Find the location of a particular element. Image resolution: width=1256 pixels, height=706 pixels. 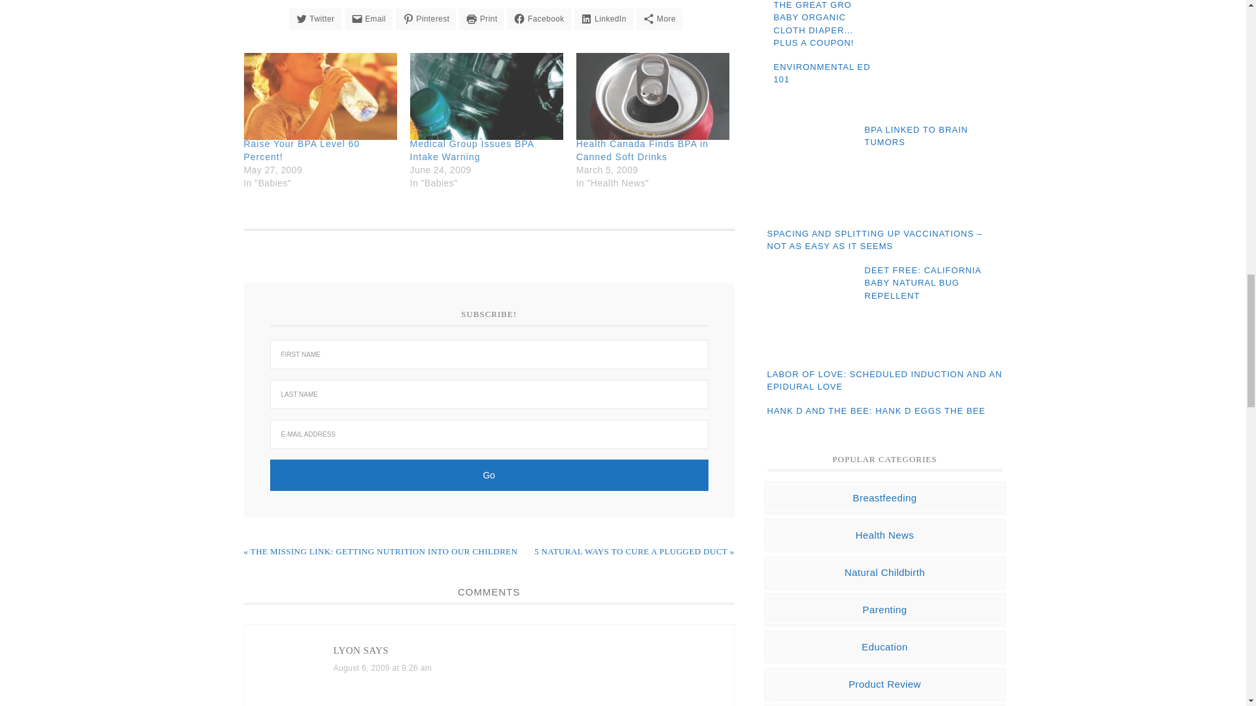

Go is located at coordinates (489, 475).